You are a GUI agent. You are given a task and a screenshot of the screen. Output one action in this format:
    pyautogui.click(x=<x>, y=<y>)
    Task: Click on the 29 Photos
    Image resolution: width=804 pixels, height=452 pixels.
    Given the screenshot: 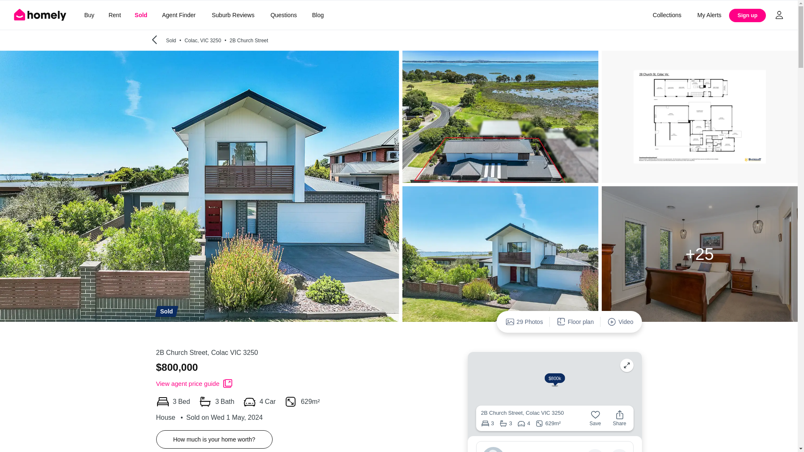 What is the action you would take?
    pyautogui.click(x=524, y=321)
    